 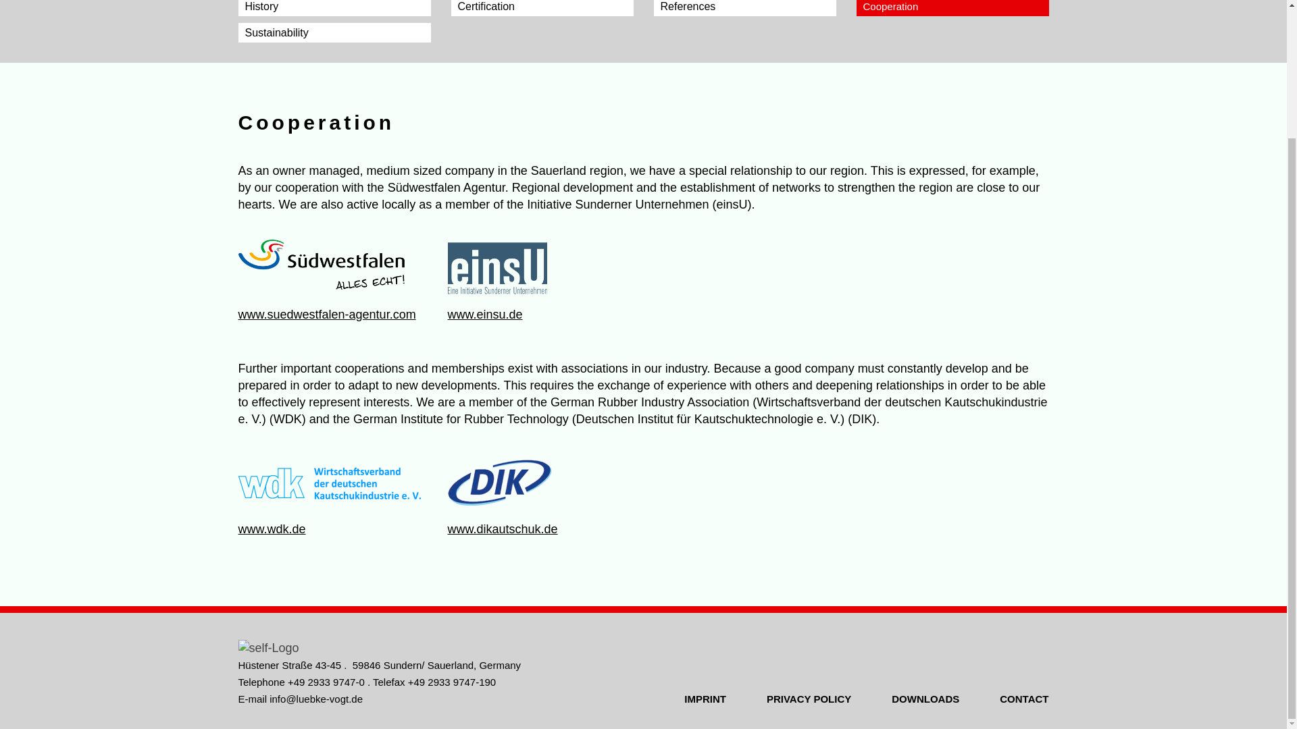 What do you see at coordinates (744, 8) in the screenshot?
I see `References` at bounding box center [744, 8].